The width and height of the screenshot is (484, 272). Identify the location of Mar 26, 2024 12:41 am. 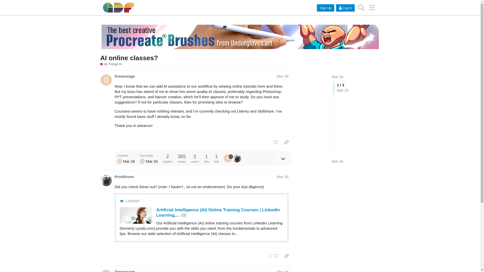
(152, 161).